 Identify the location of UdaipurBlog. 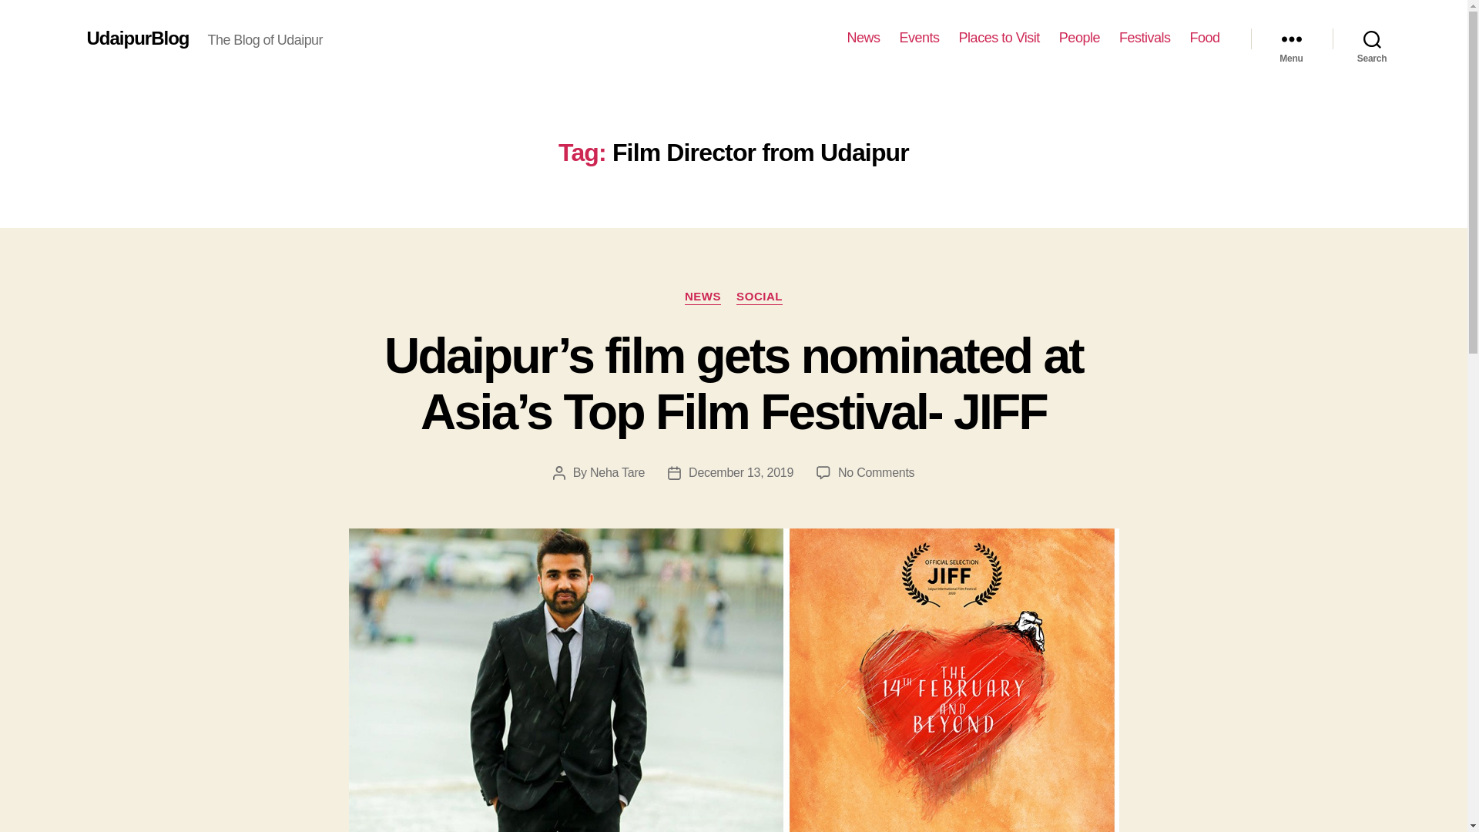
(137, 38).